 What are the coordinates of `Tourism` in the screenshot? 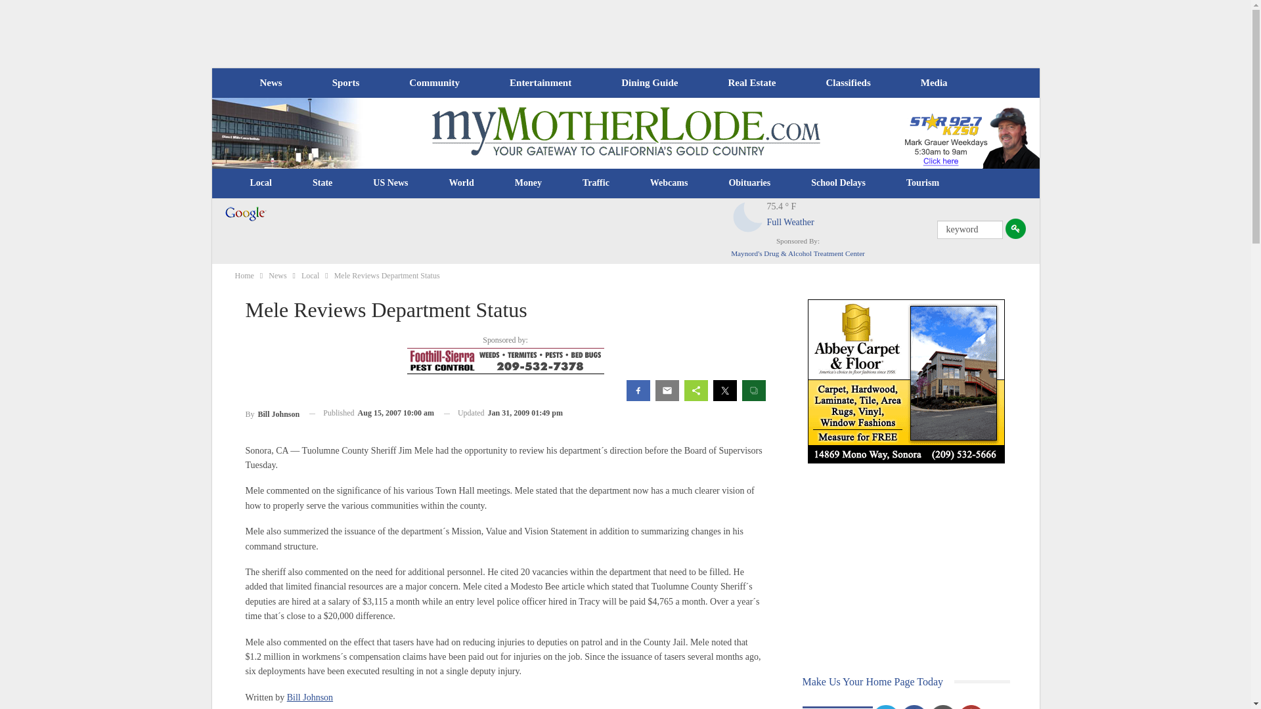 It's located at (923, 183).